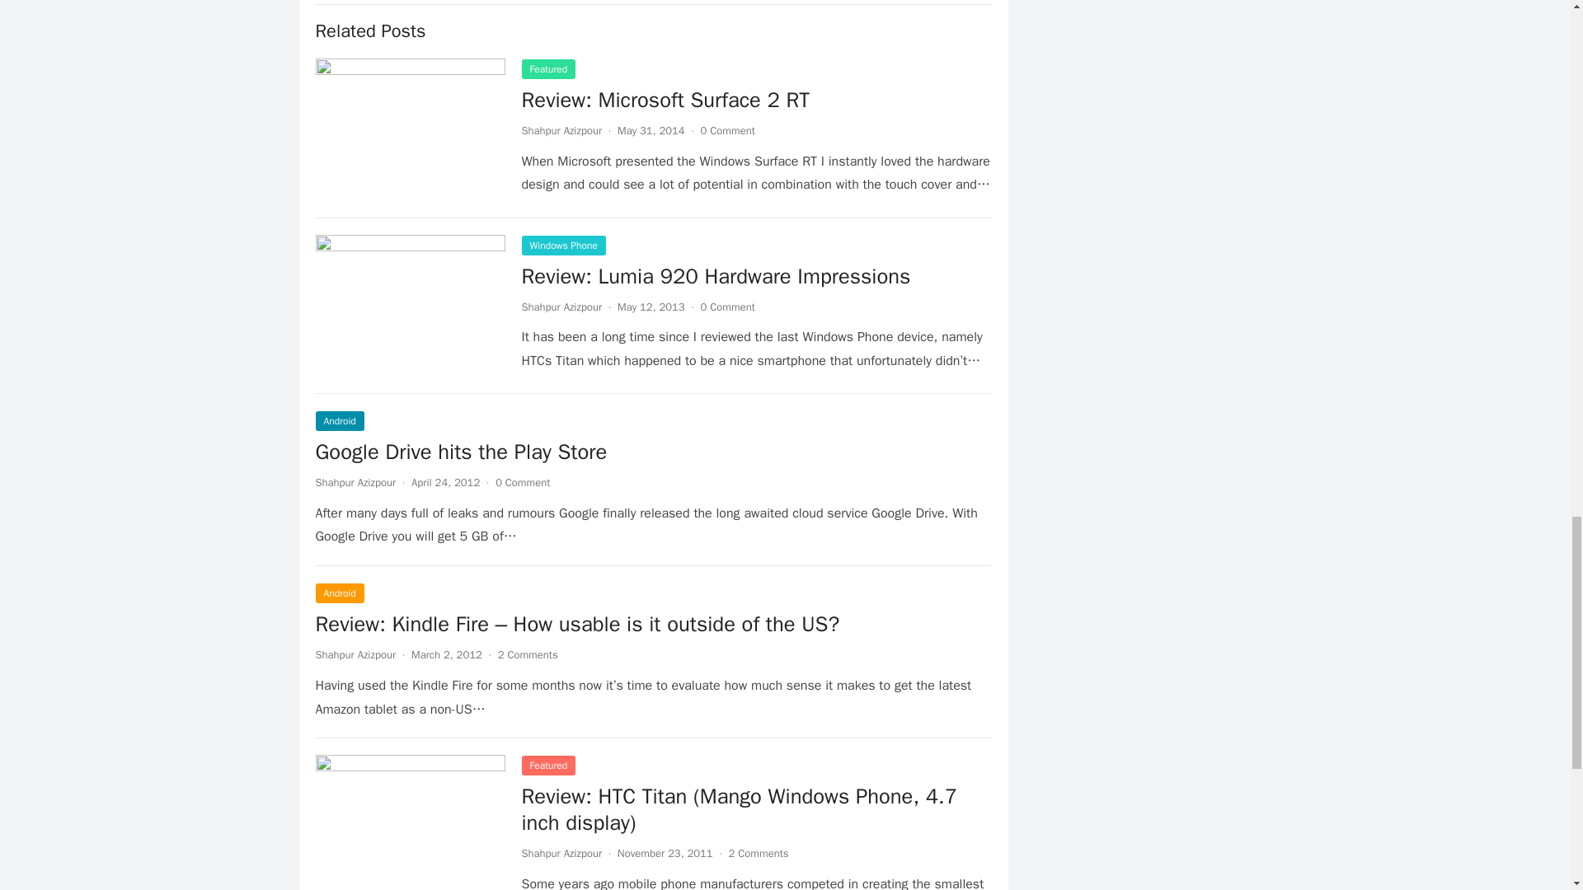 The height and width of the screenshot is (890, 1583). I want to click on Posts by Shahpur Azizpour, so click(561, 307).